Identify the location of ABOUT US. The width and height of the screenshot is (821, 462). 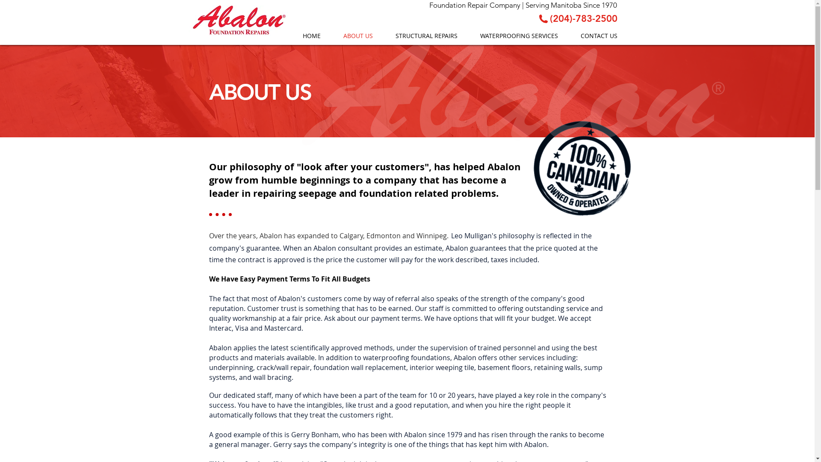
(357, 36).